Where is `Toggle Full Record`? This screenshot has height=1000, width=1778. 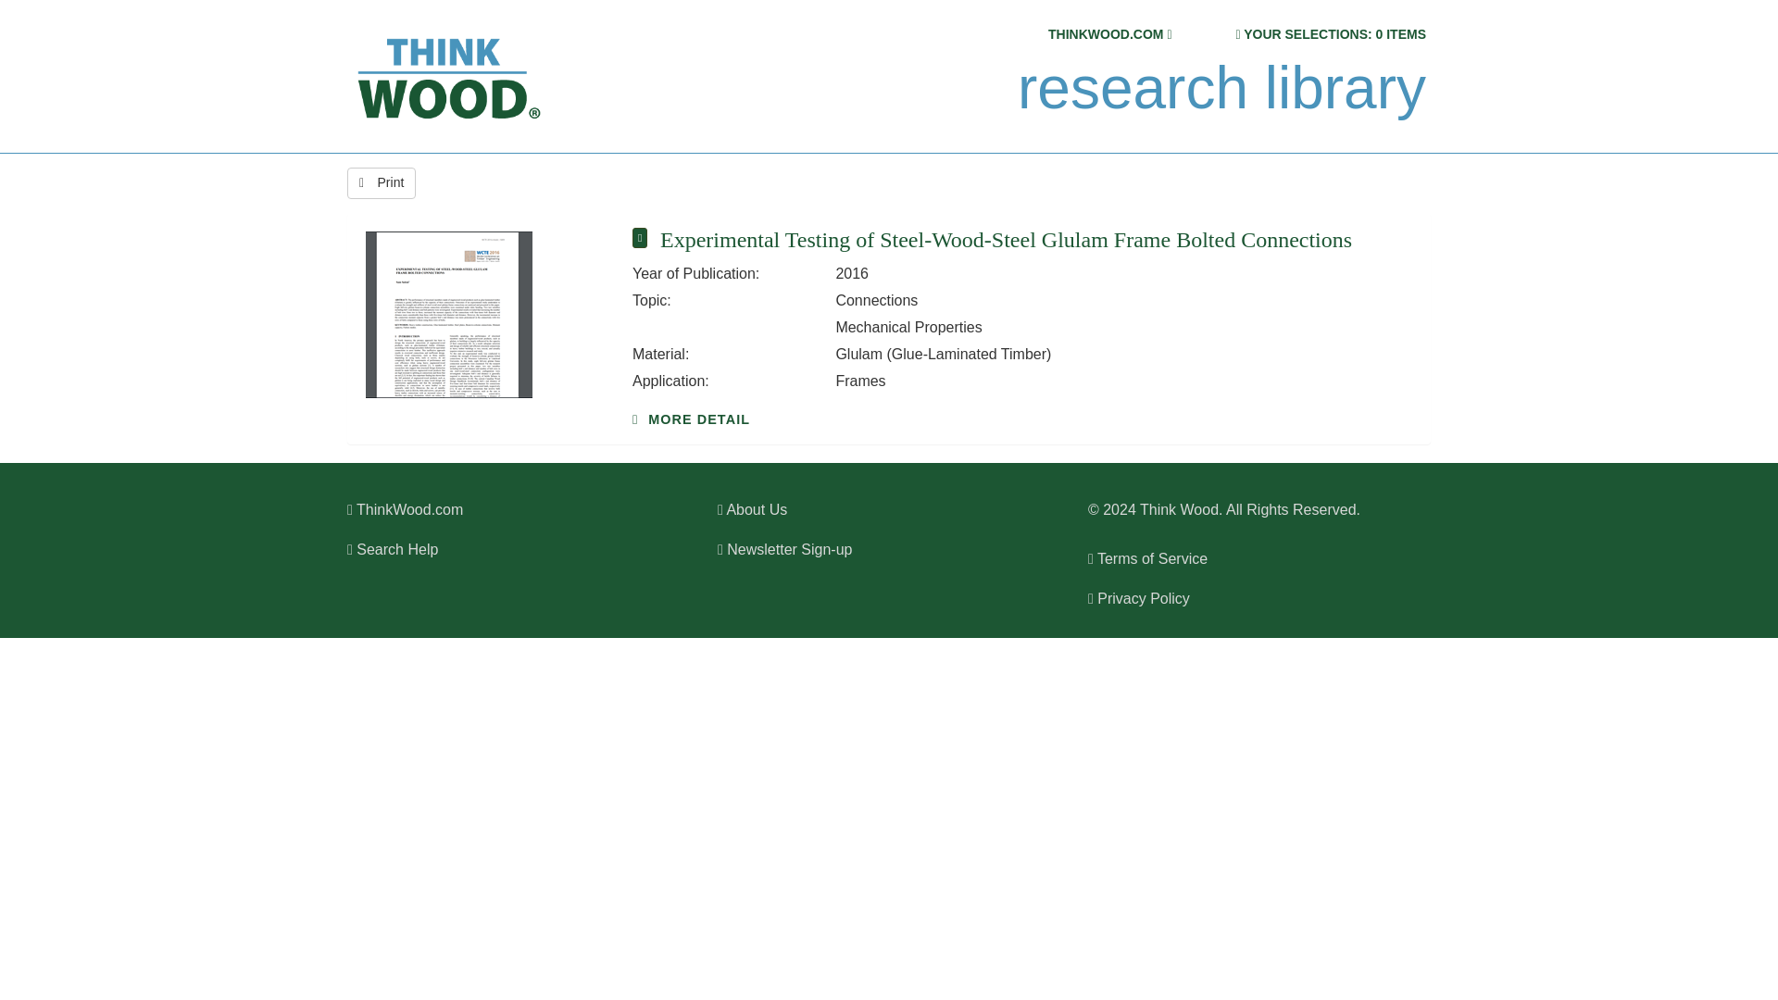 Toggle Full Record is located at coordinates (1037, 240).